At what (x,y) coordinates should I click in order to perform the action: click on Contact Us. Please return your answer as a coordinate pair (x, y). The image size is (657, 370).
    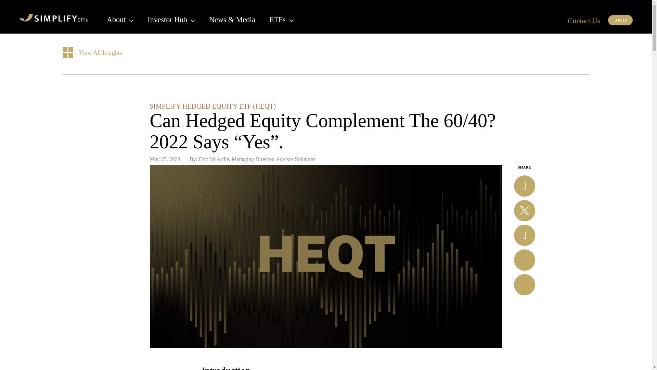
    Looking at the image, I should click on (584, 21).